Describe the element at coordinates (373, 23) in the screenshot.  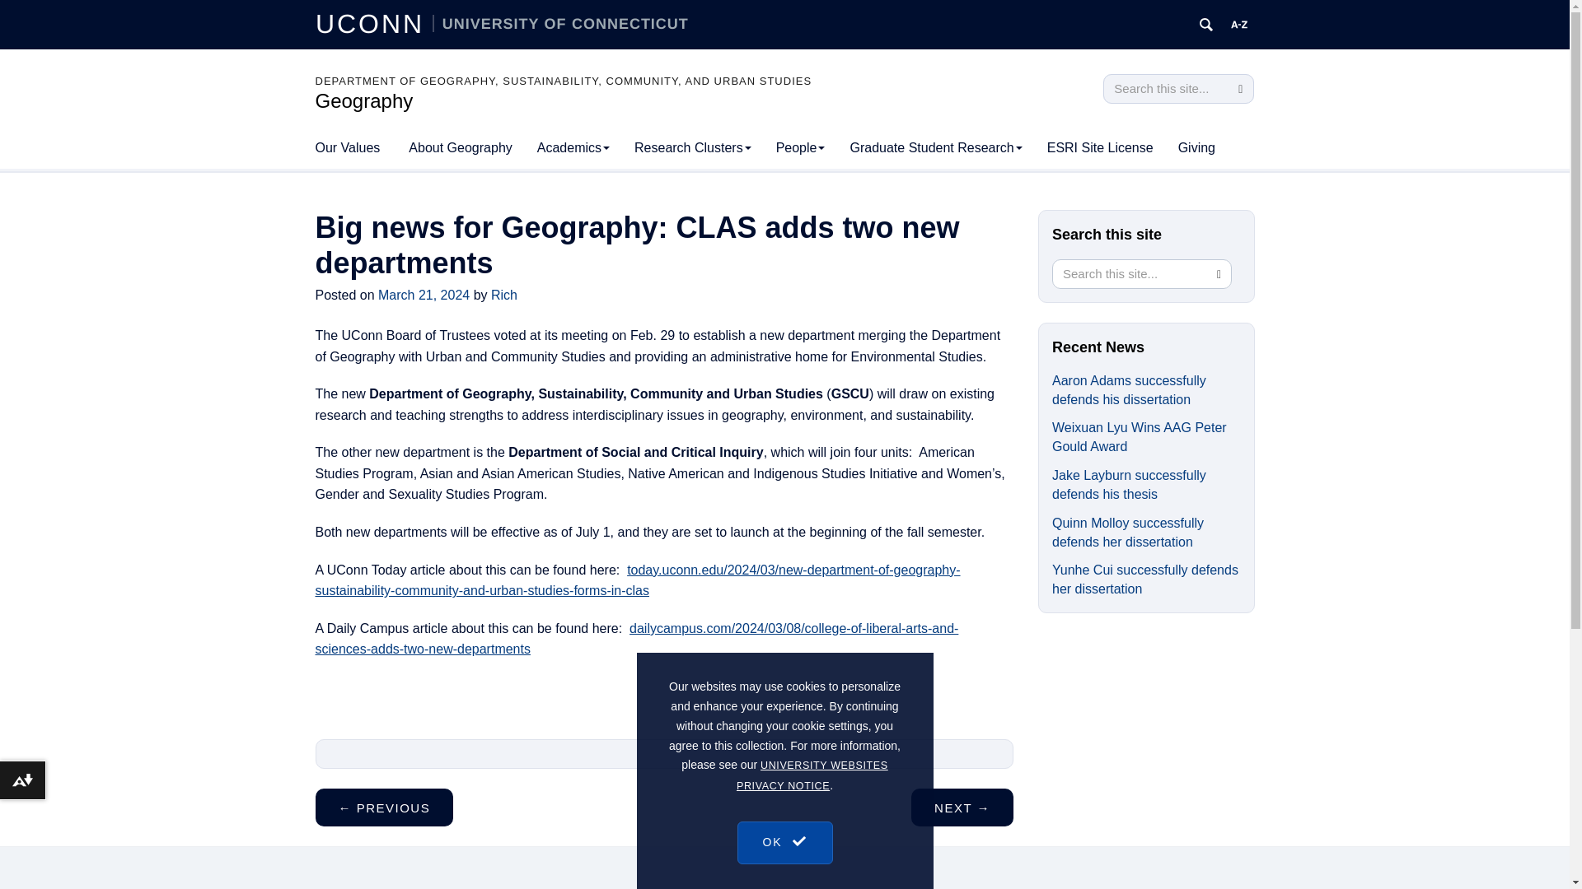
I see `UCONN` at that location.